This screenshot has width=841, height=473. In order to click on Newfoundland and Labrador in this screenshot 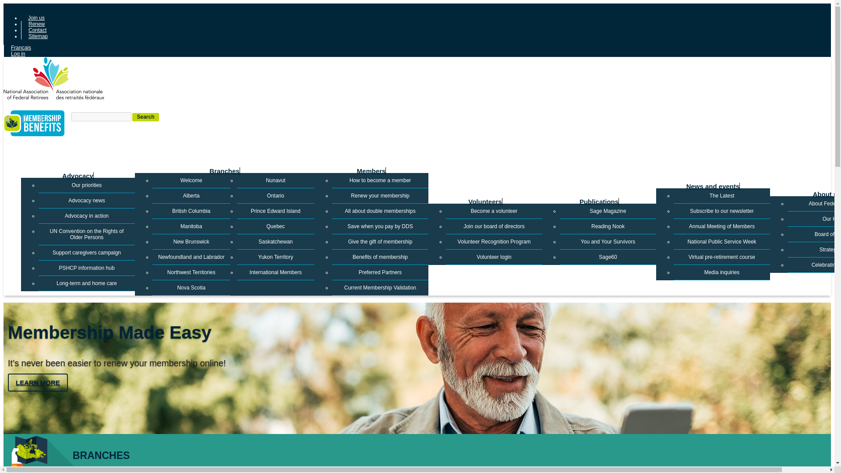, I will do `click(191, 257)`.